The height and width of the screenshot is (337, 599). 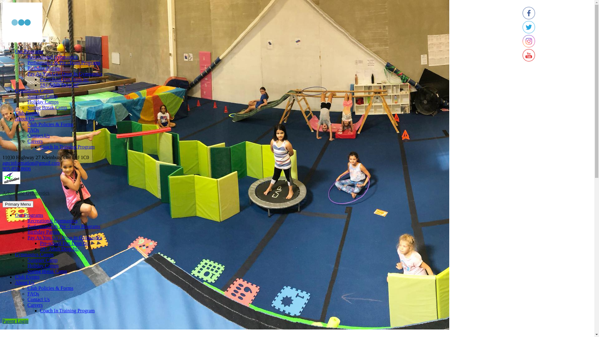 What do you see at coordinates (59, 85) in the screenshot?
I see `18+ Adult Drop In!` at bounding box center [59, 85].